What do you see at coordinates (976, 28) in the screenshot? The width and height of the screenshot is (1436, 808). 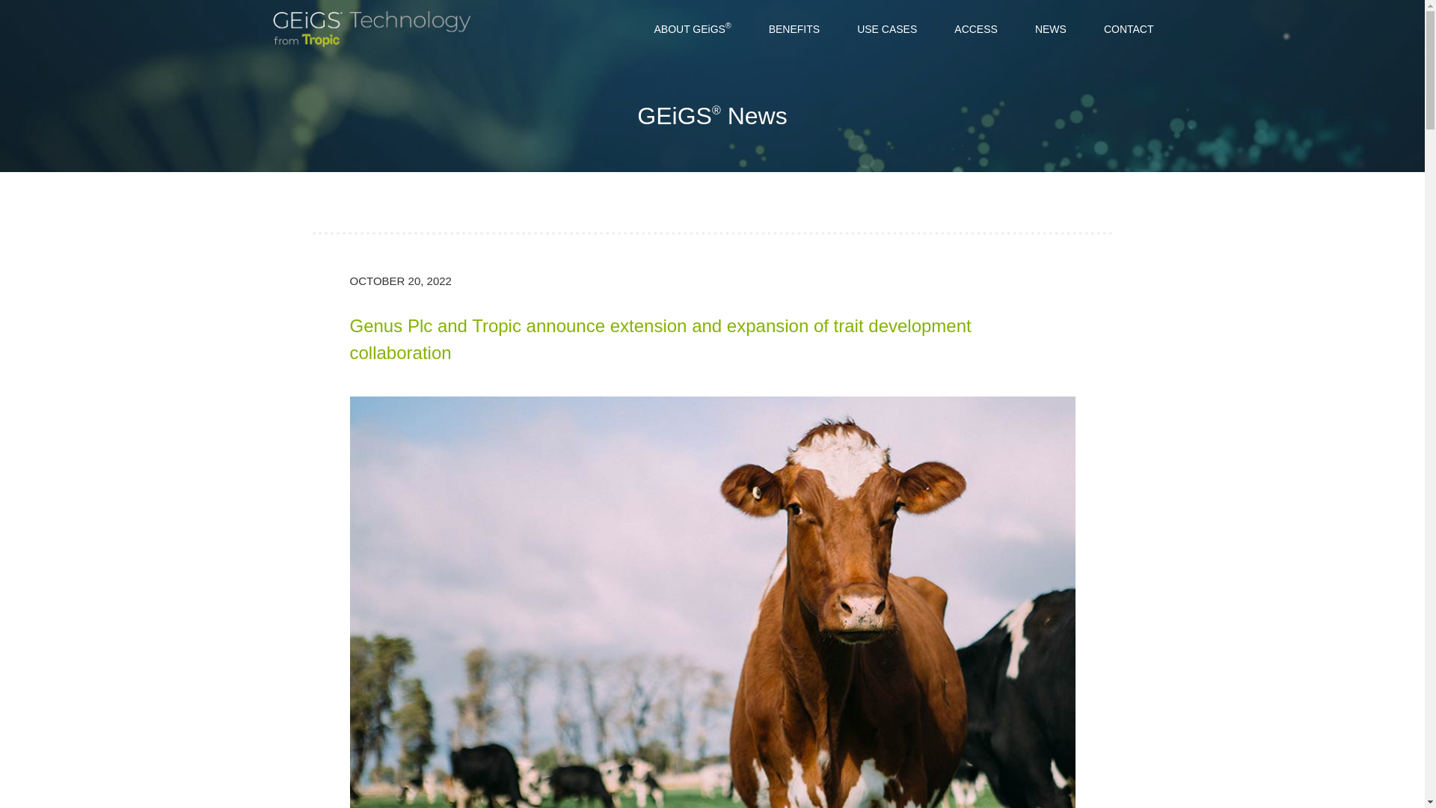 I see `ACCESS` at bounding box center [976, 28].